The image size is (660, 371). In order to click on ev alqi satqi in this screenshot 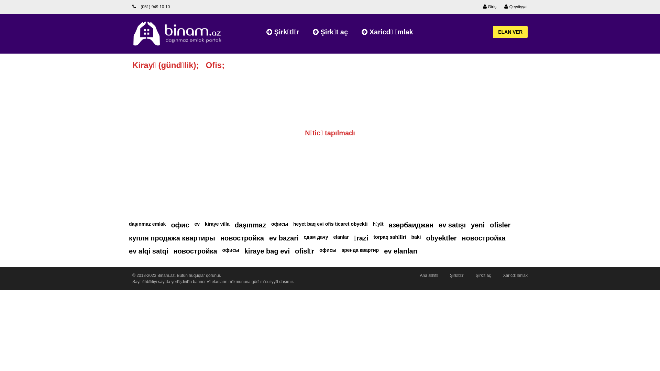, I will do `click(148, 251)`.